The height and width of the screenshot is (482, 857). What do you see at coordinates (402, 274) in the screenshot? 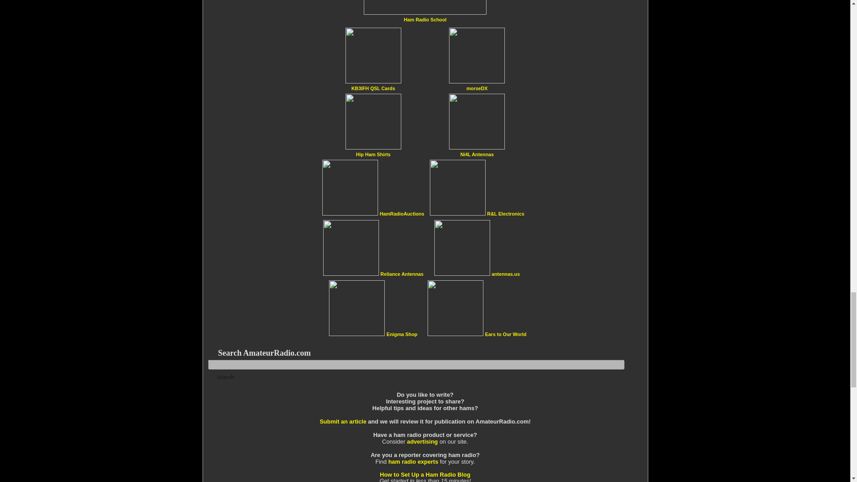
I see `Reliance Antennas` at bounding box center [402, 274].